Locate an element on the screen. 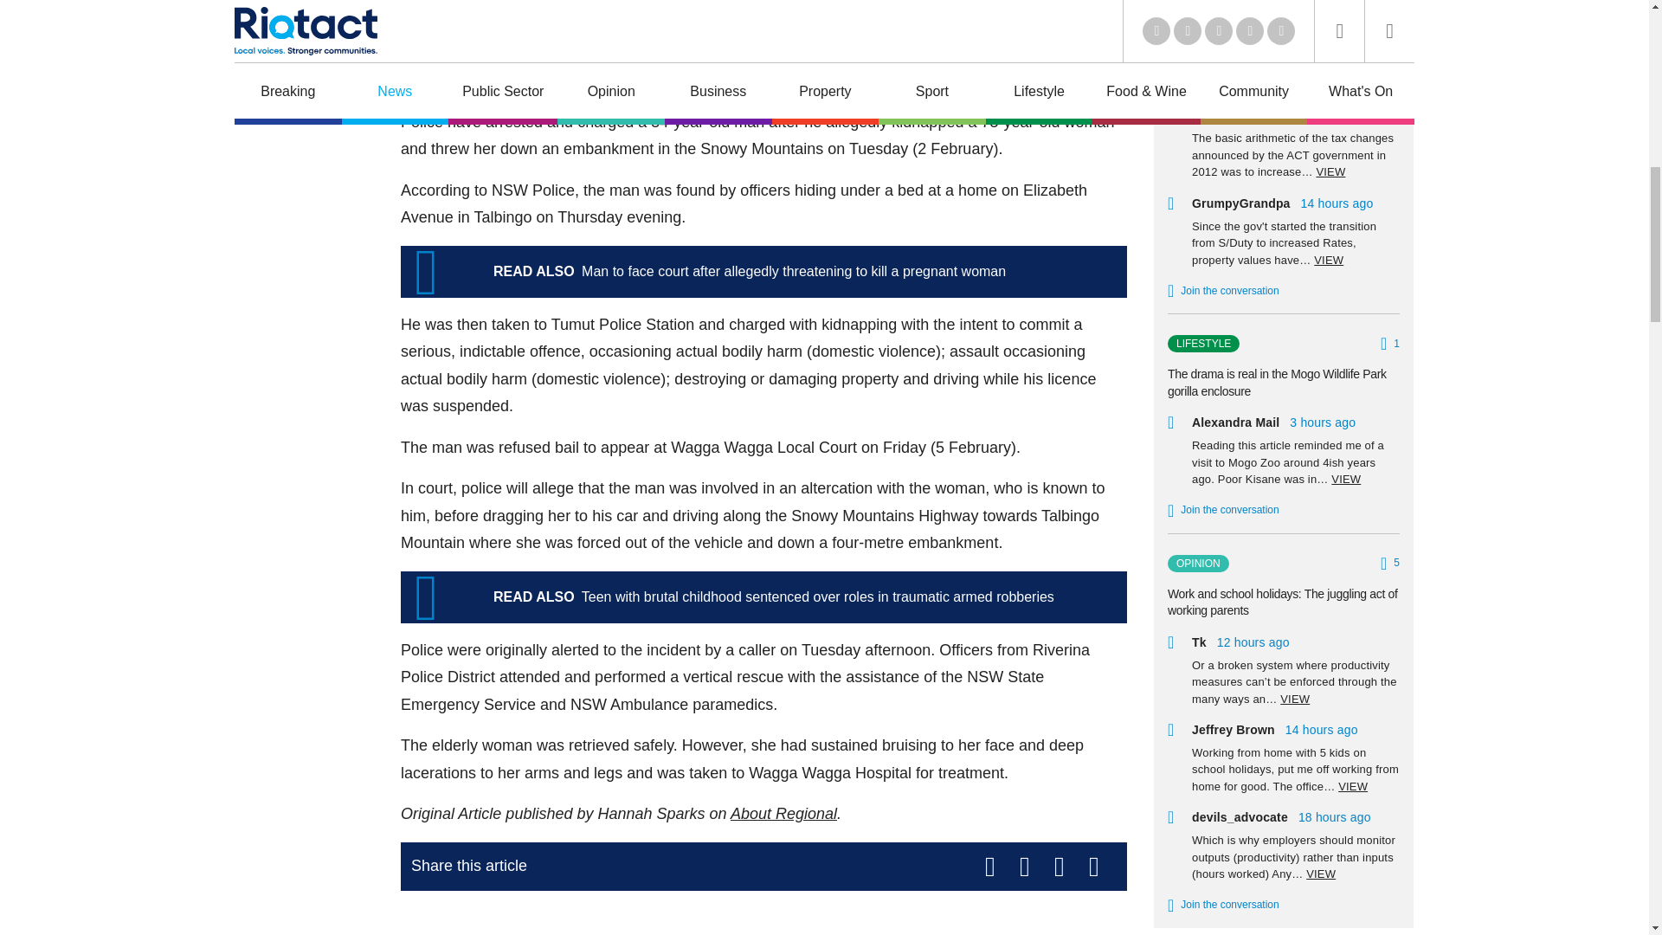 The width and height of the screenshot is (1662, 935). 3rd party ad content is located at coordinates (763, 919).